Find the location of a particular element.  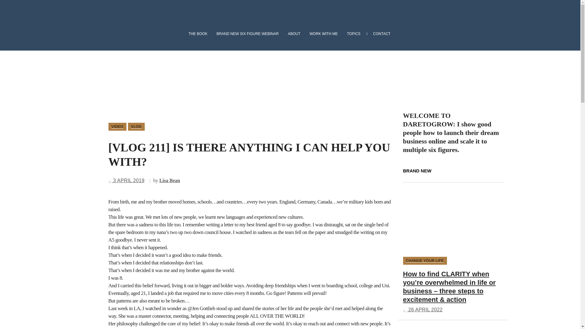

BRAND NEW SIX FIGURE WEBINAR is located at coordinates (247, 34).